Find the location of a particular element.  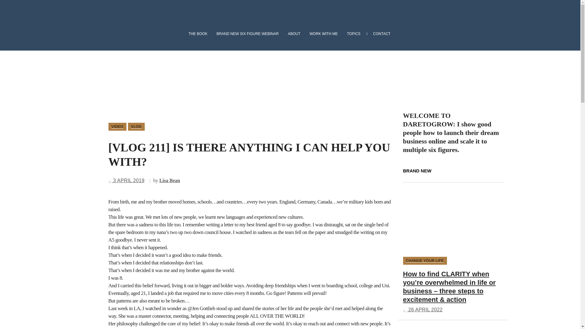

BRAND NEW SIX FIGURE WEBINAR is located at coordinates (247, 34).